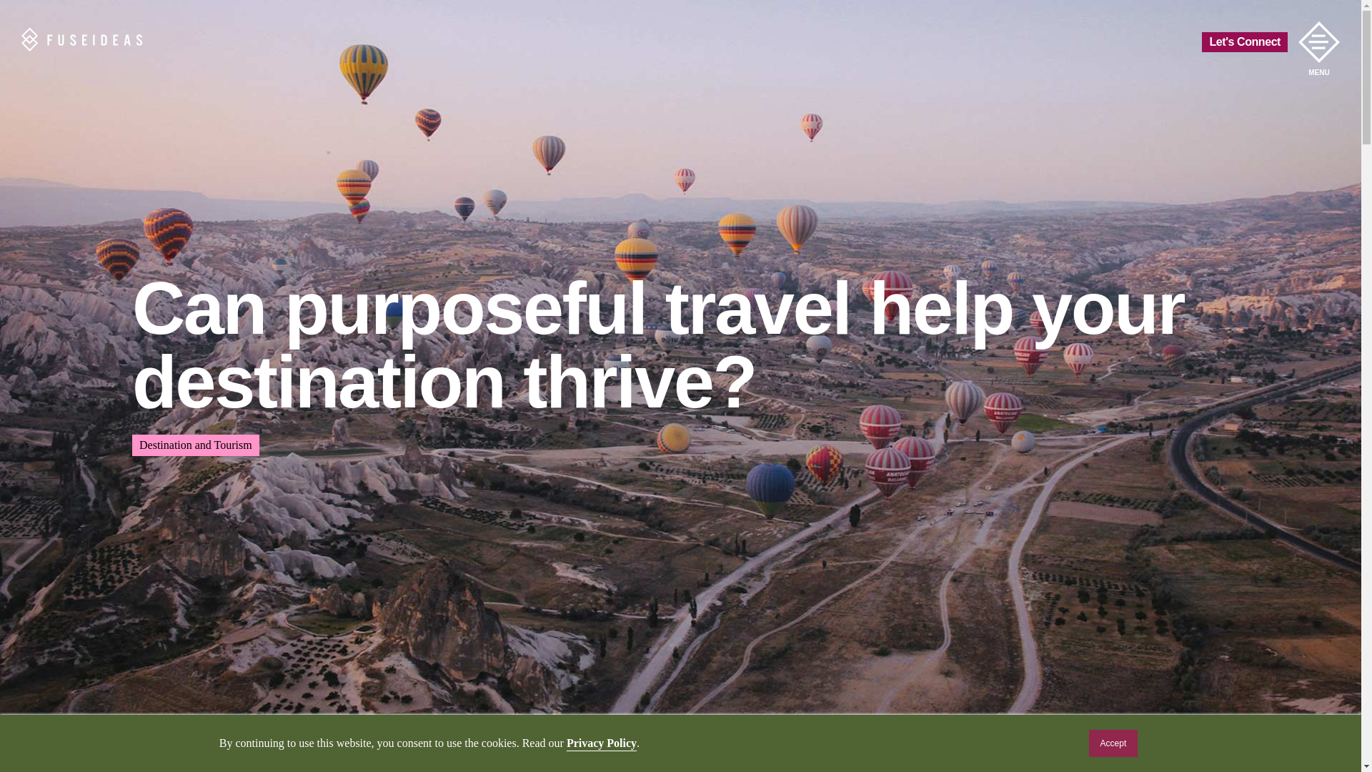 This screenshot has height=772, width=1372. I want to click on MENU, so click(1319, 41).